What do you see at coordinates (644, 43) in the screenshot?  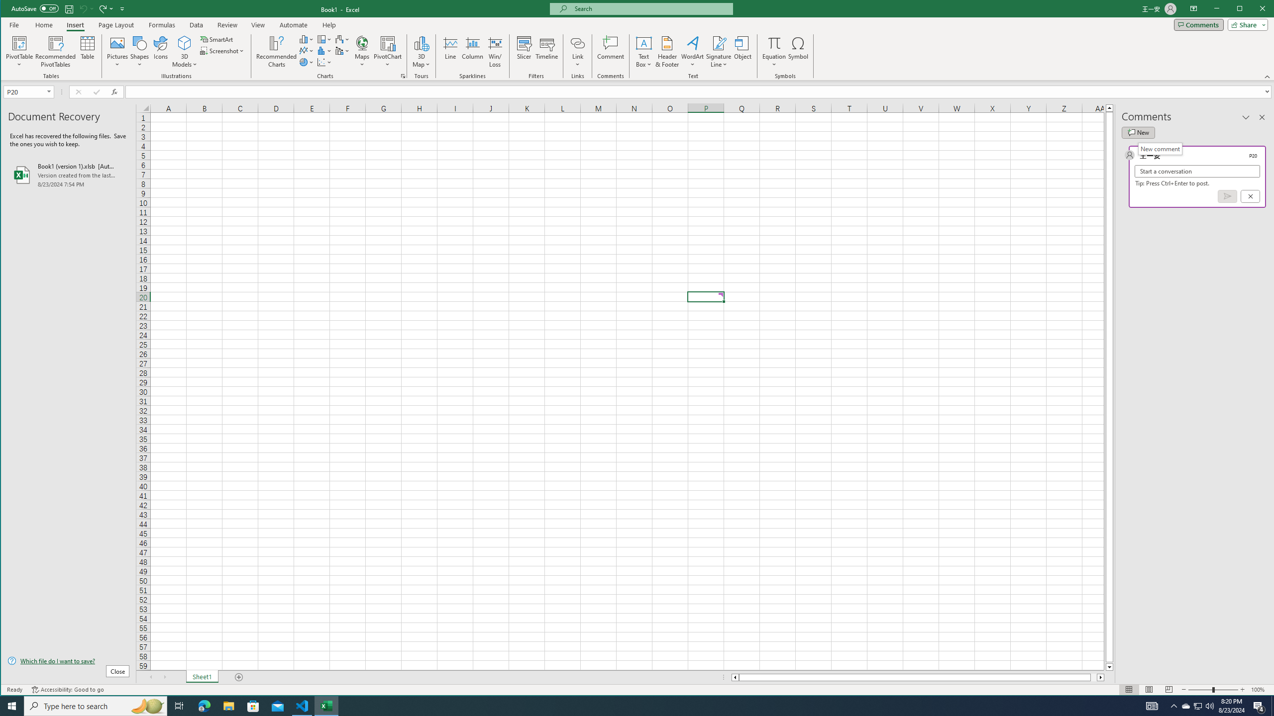 I see `Draw Horizontal Text Box` at bounding box center [644, 43].